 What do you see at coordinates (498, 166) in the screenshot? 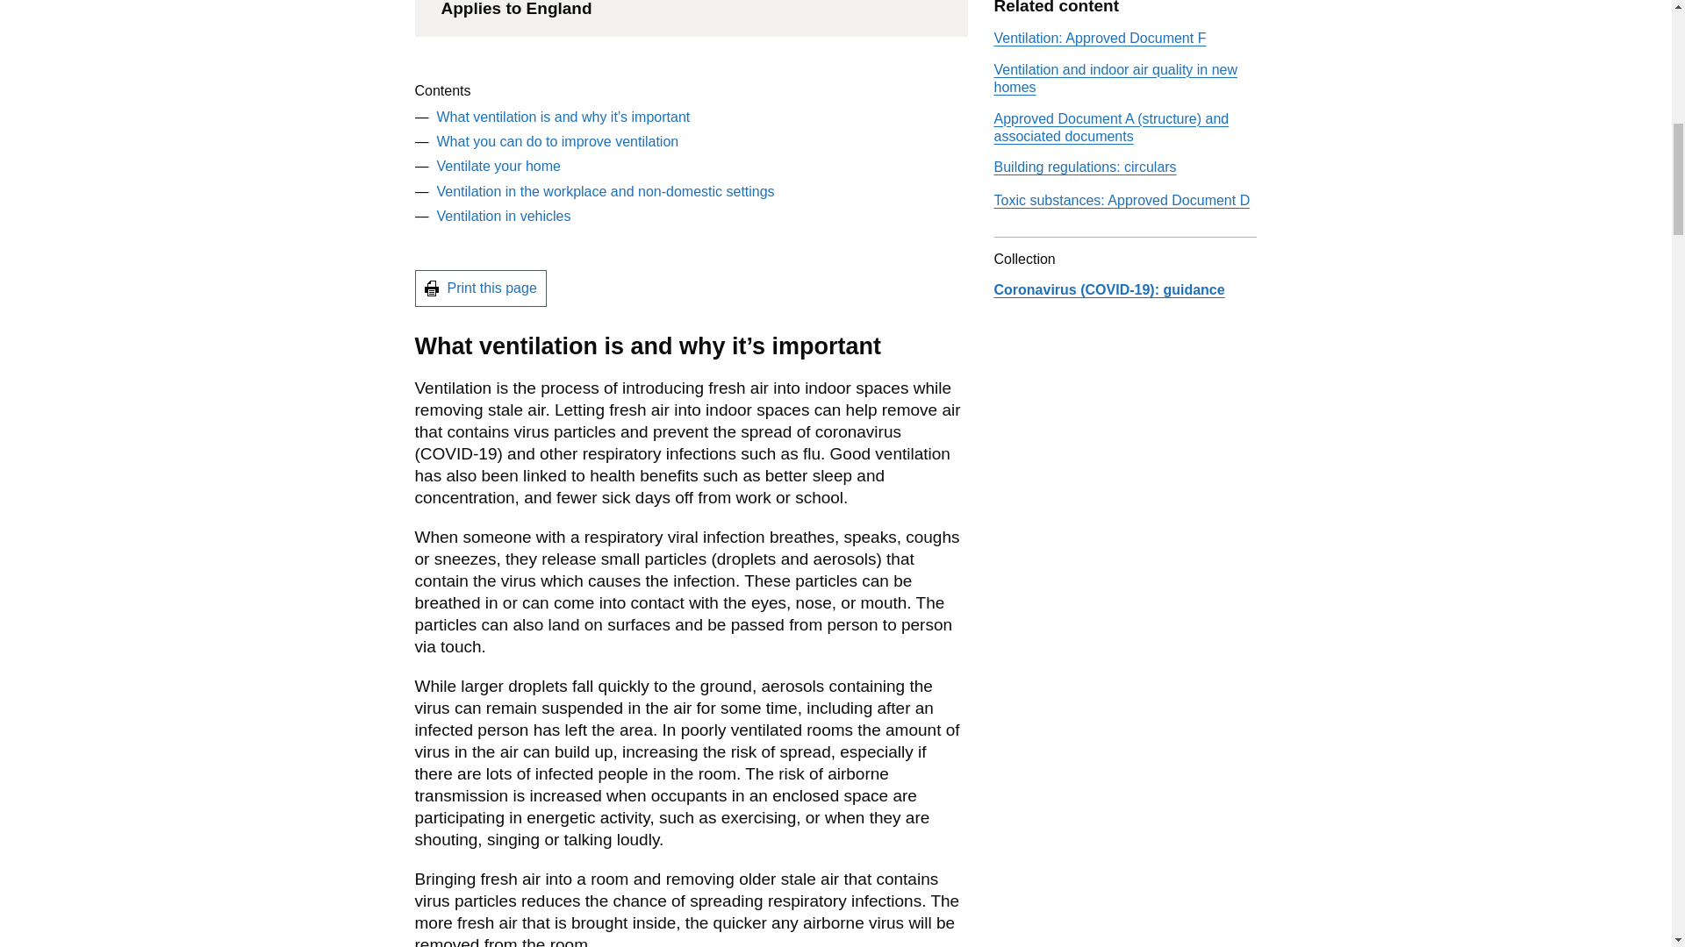
I see `Ventilate your home` at bounding box center [498, 166].